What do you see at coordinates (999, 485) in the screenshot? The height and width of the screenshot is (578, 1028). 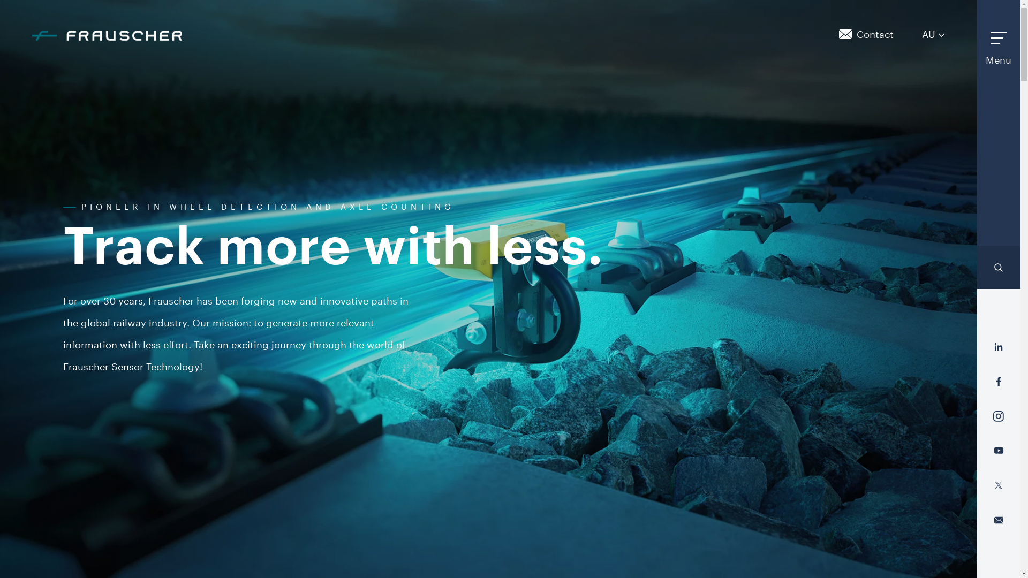 I see `Twitter` at bounding box center [999, 485].